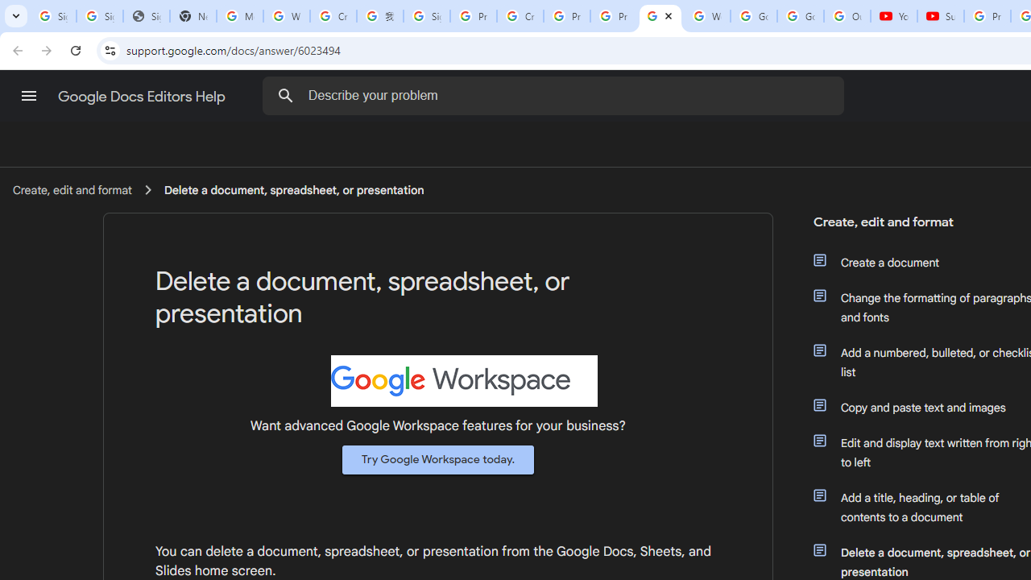 The width and height of the screenshot is (1031, 580). Describe the element at coordinates (801, 16) in the screenshot. I see `Google Account` at that location.